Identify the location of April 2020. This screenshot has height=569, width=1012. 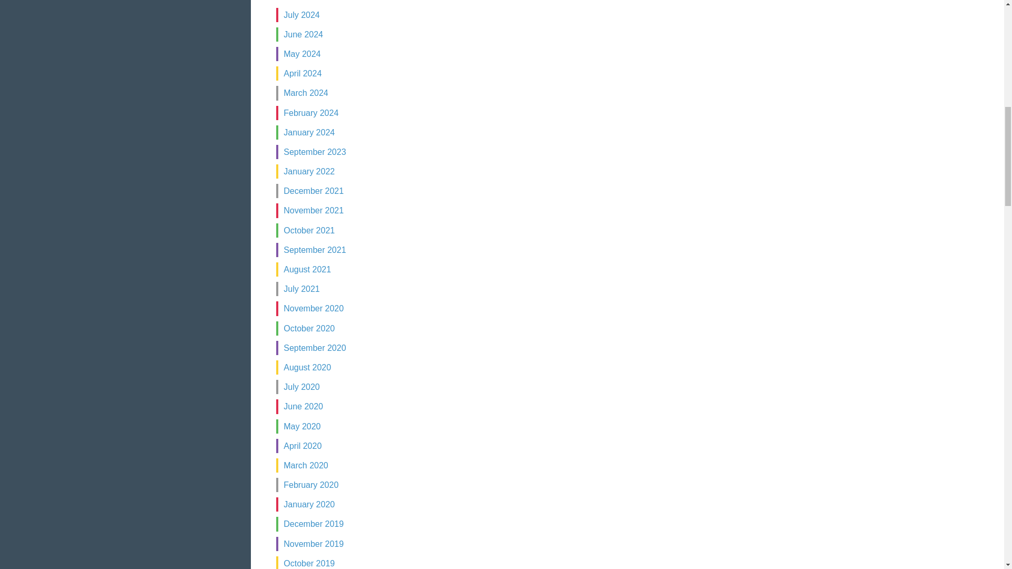
(303, 446).